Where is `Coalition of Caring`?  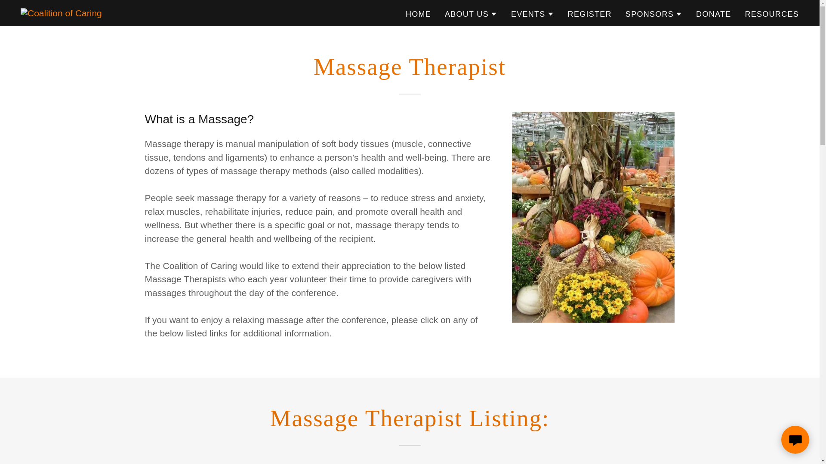 Coalition of Caring is located at coordinates (61, 13).